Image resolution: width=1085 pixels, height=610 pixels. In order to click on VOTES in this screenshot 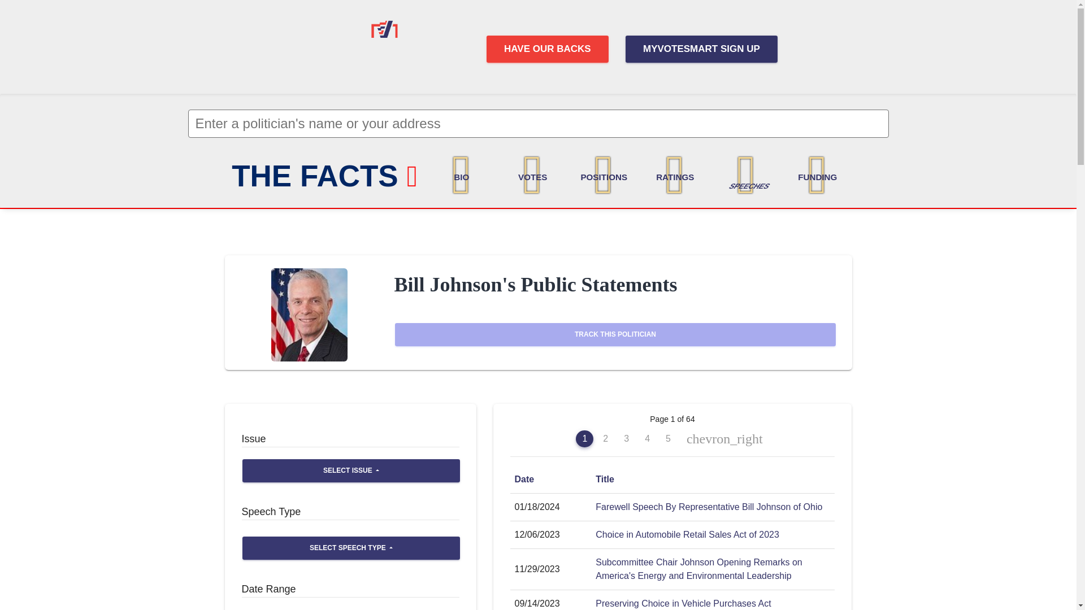, I will do `click(532, 174)`.